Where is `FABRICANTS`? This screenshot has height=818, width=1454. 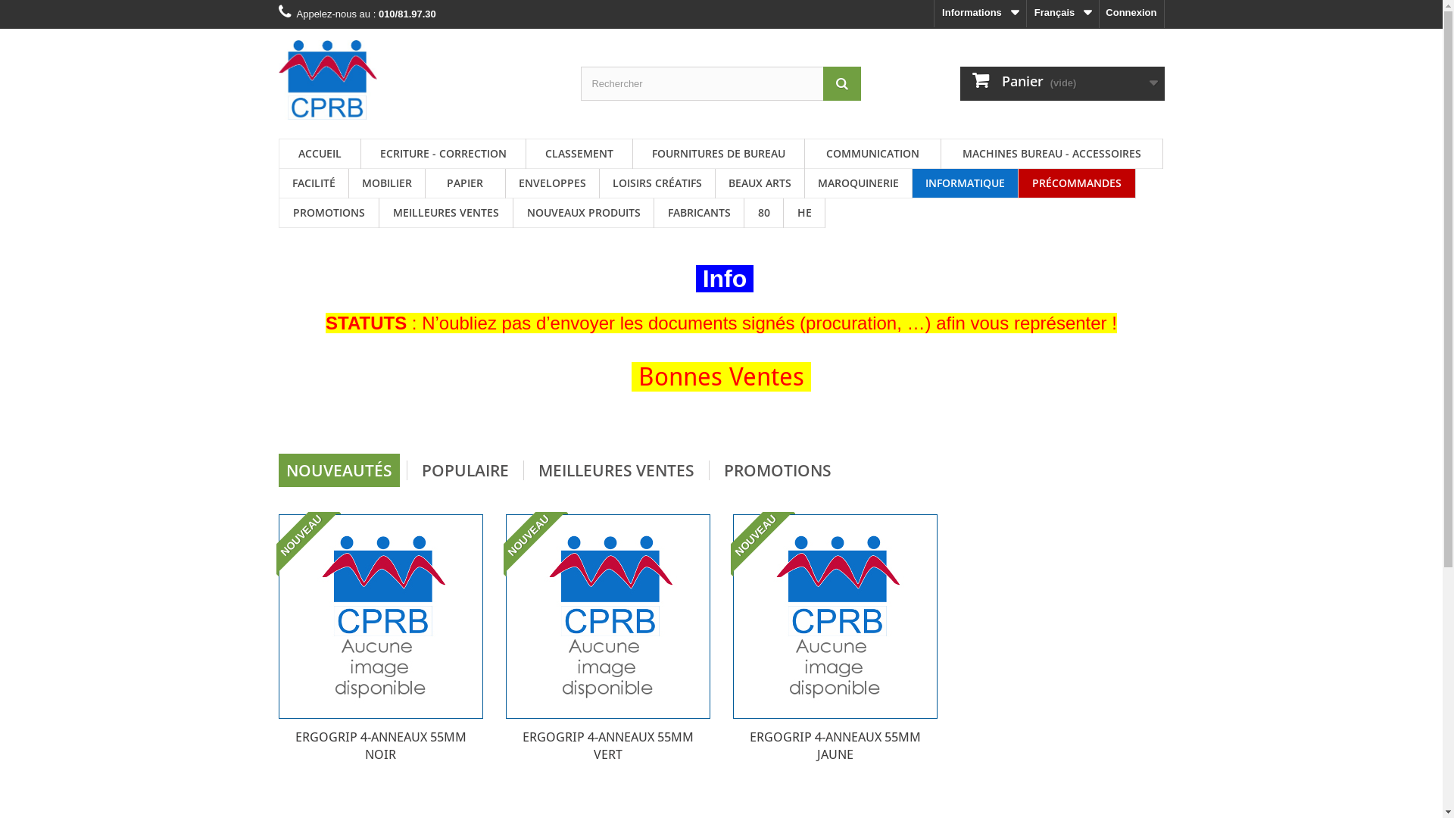
FABRICANTS is located at coordinates (699, 214).